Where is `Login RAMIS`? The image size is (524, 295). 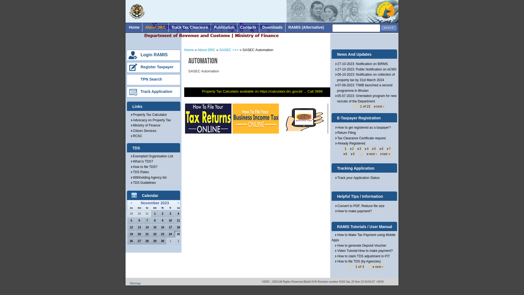
Login RAMIS is located at coordinates (154, 55).